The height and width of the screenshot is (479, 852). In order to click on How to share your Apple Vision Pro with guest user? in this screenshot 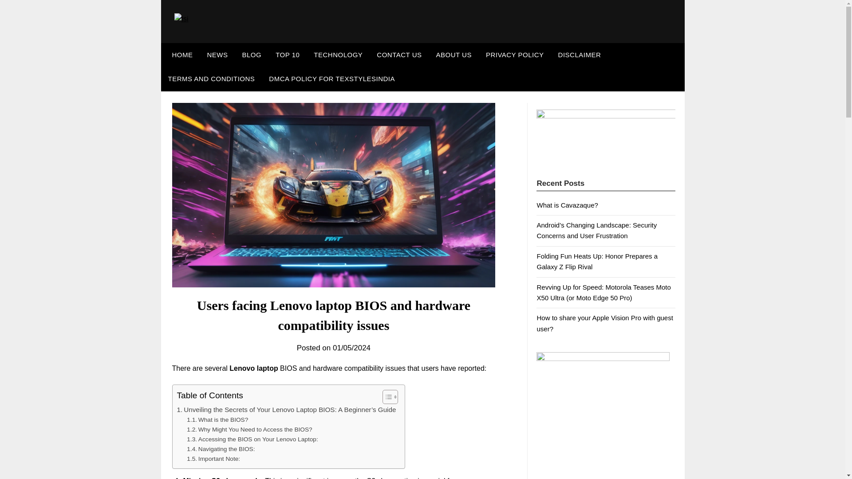, I will do `click(604, 323)`.